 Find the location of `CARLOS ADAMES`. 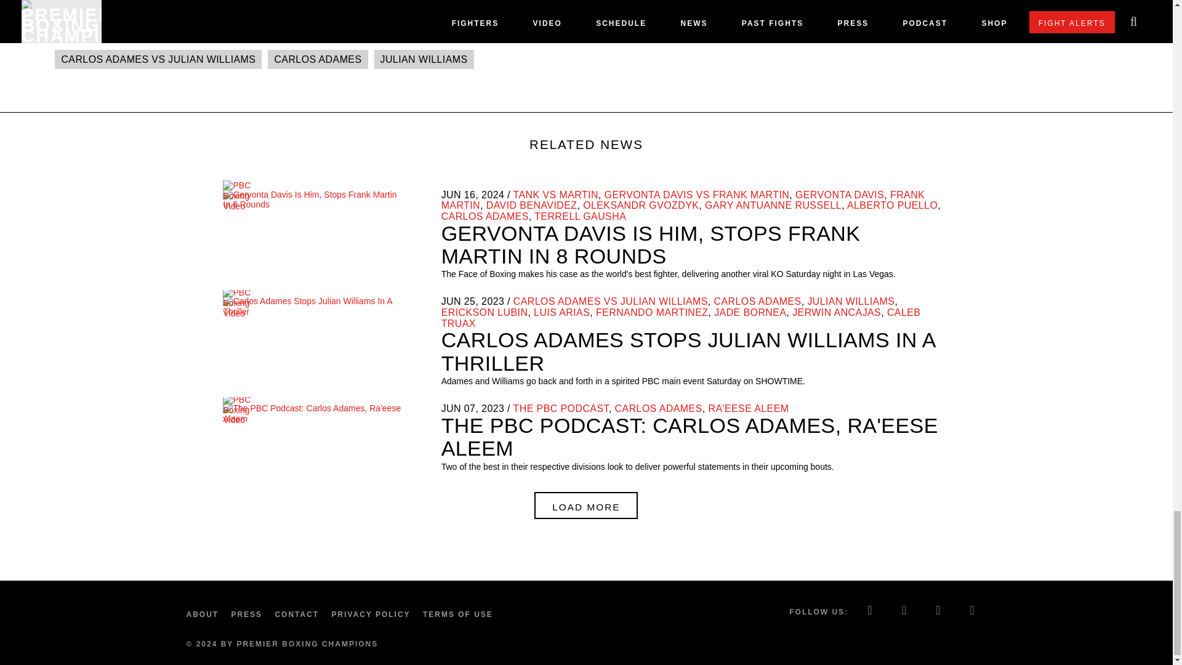

CARLOS ADAMES is located at coordinates (318, 59).